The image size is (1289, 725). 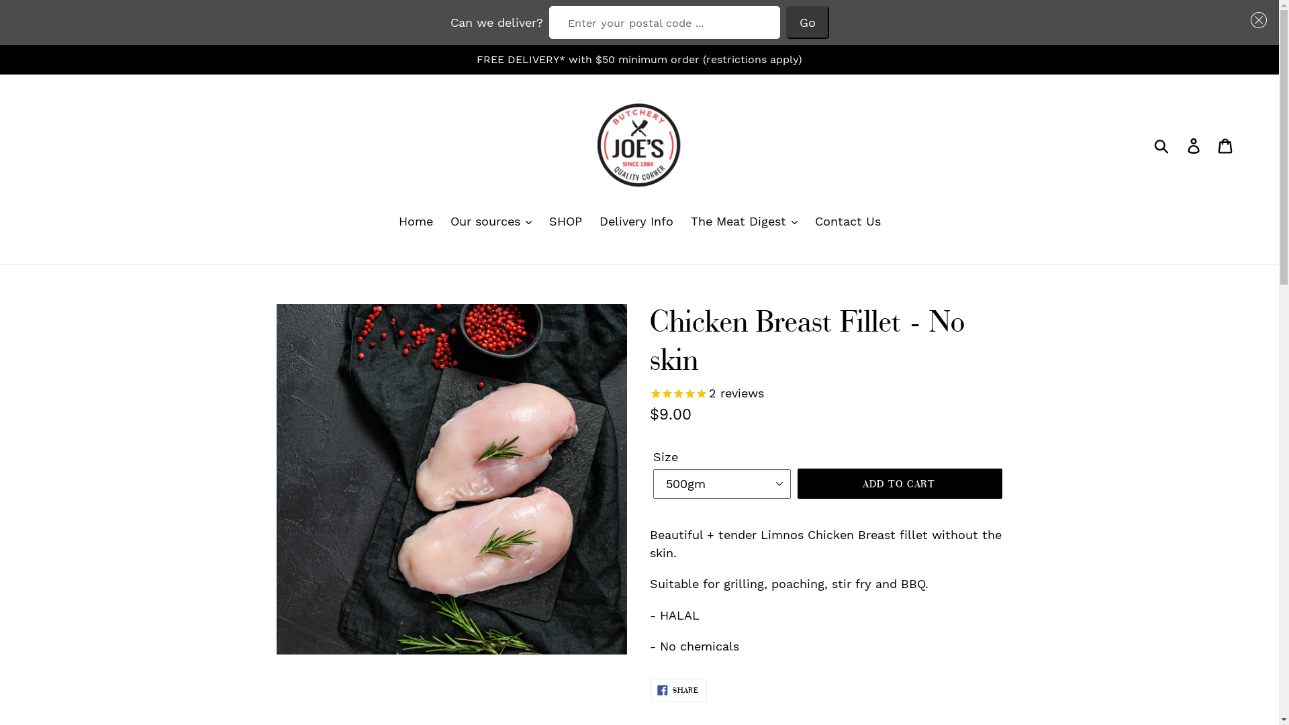 What do you see at coordinates (636, 222) in the screenshot?
I see `Delivery Info` at bounding box center [636, 222].